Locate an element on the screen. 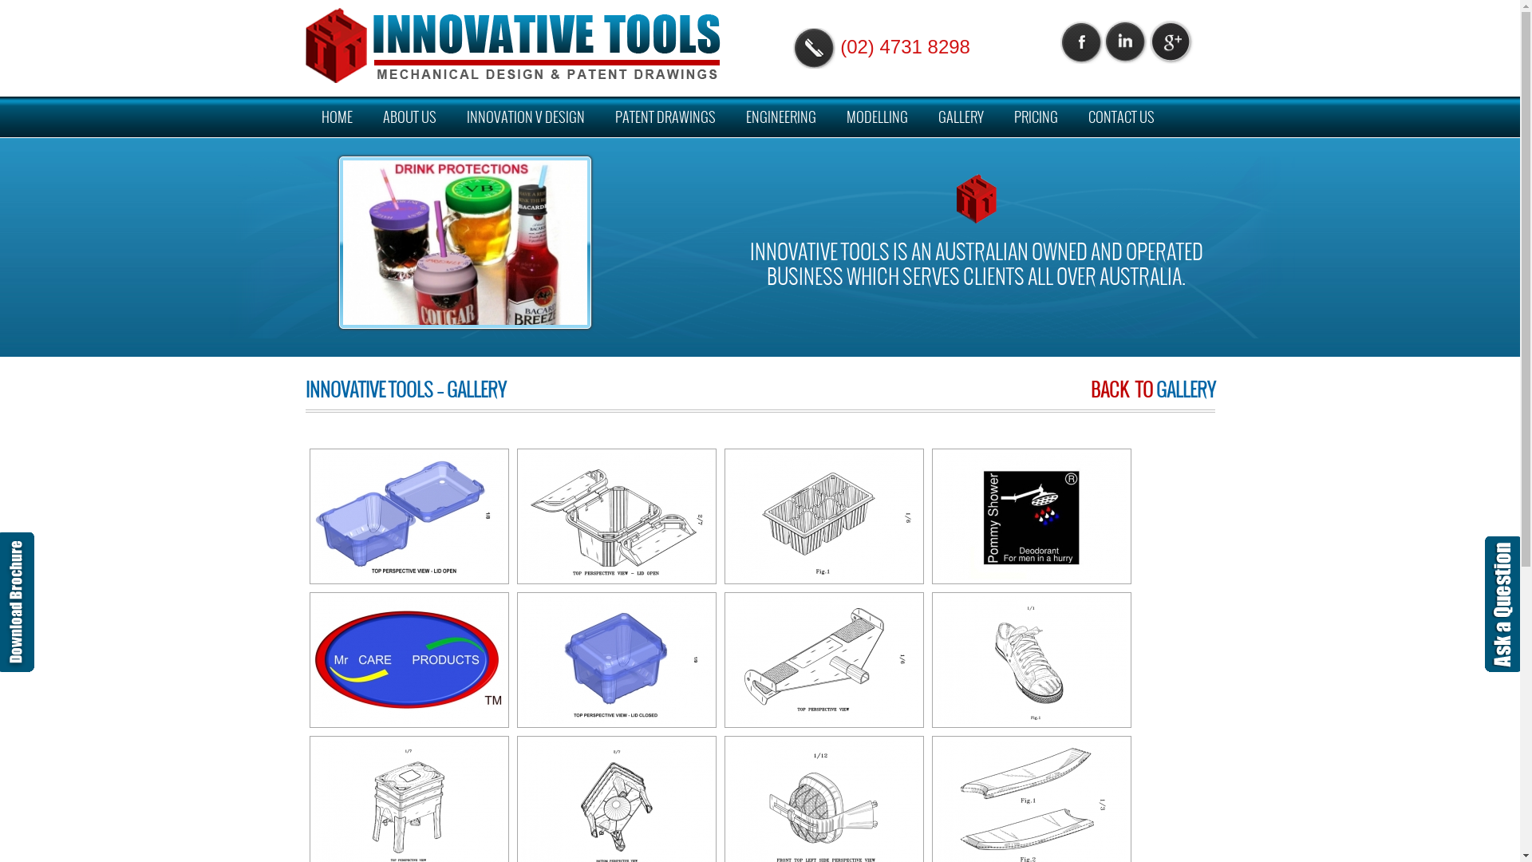 The image size is (1532, 862). INNOVATION V DESIGN is located at coordinates (525, 117).